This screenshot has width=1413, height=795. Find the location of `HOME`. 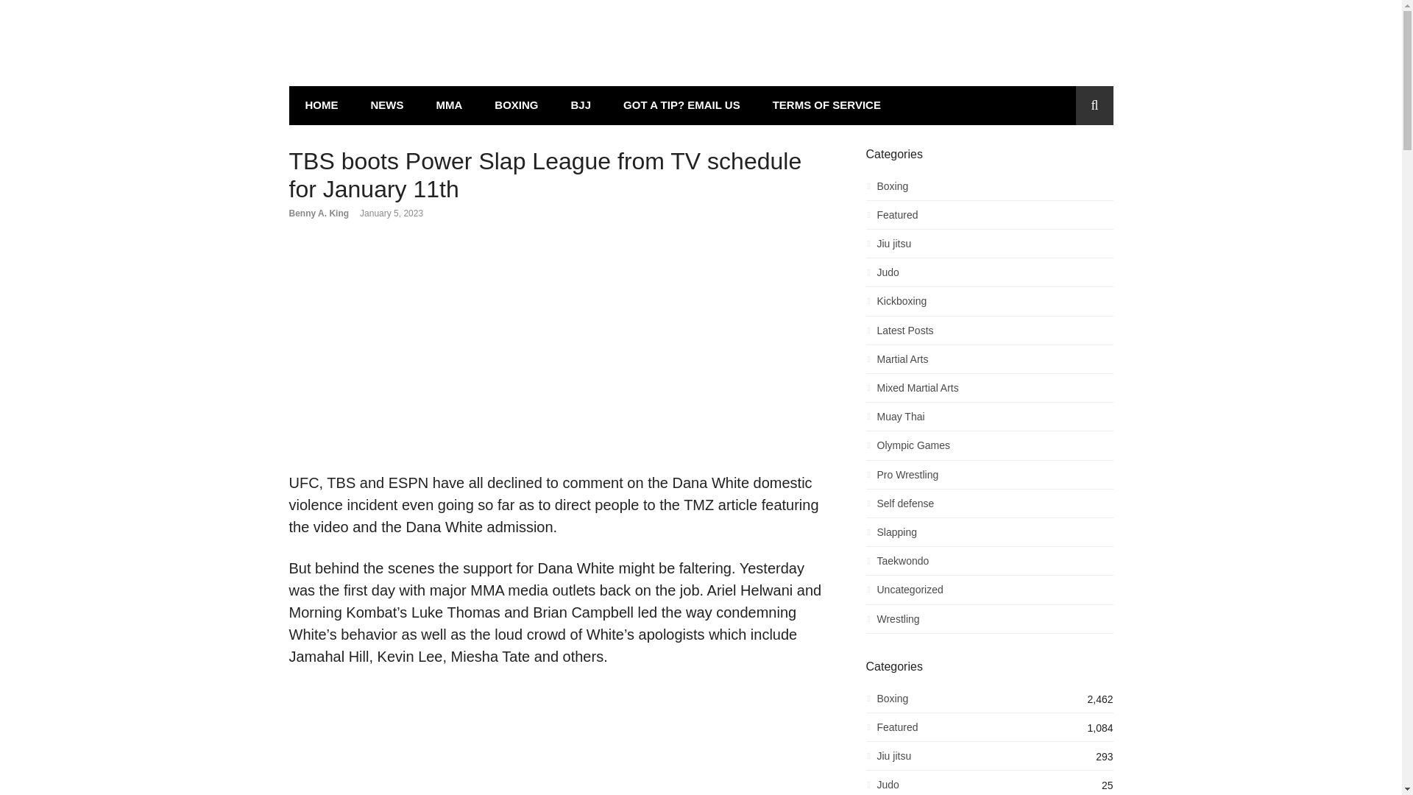

HOME is located at coordinates (321, 105).